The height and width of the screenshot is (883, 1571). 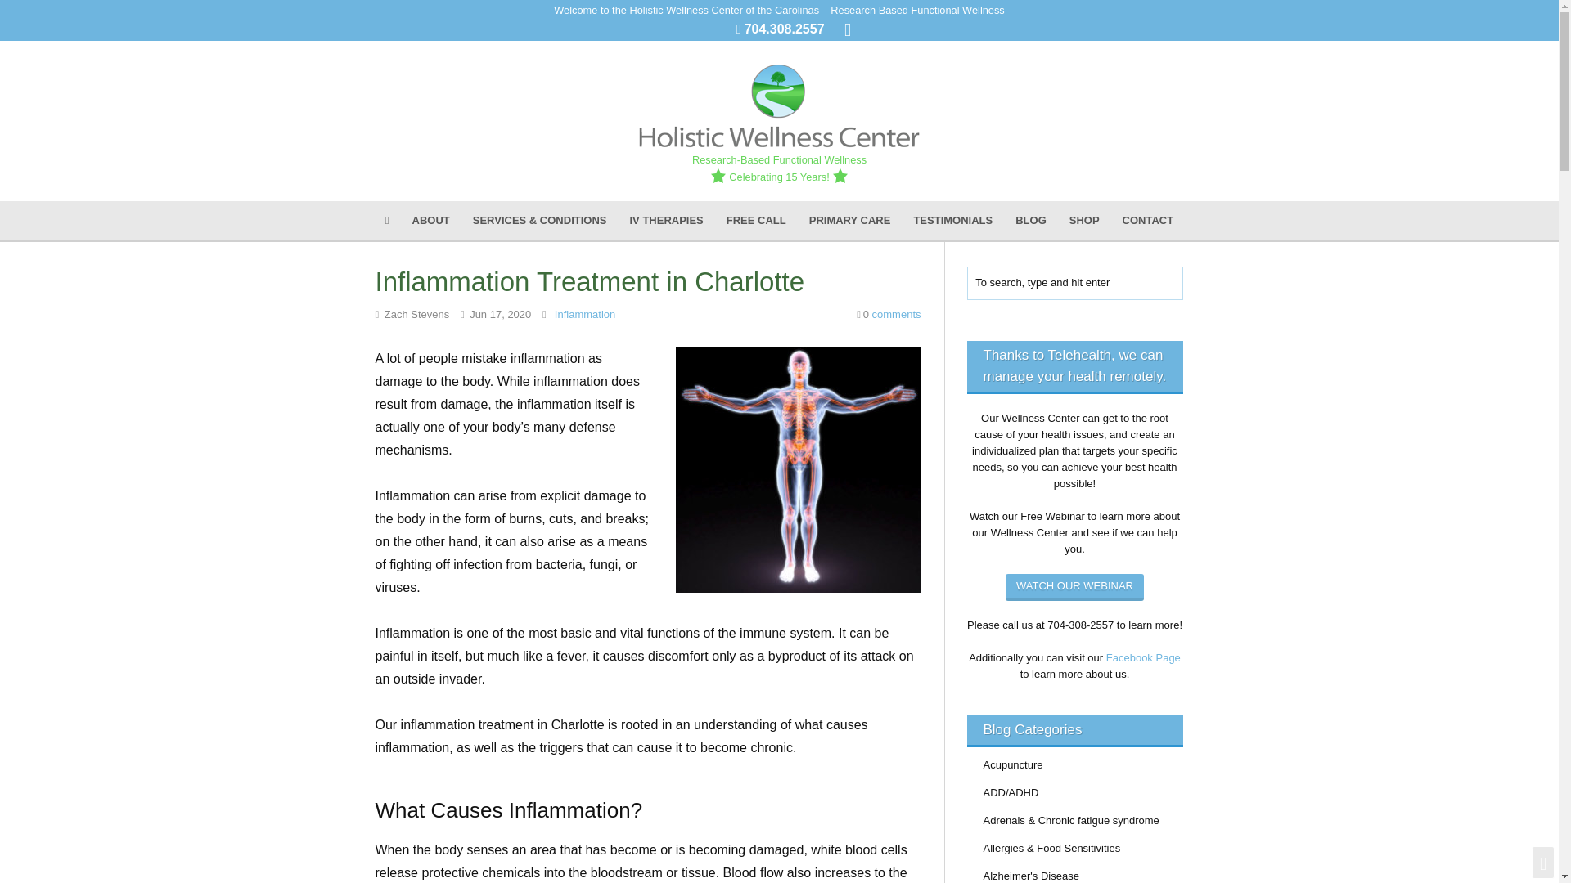 What do you see at coordinates (1148, 220) in the screenshot?
I see `CONTACT` at bounding box center [1148, 220].